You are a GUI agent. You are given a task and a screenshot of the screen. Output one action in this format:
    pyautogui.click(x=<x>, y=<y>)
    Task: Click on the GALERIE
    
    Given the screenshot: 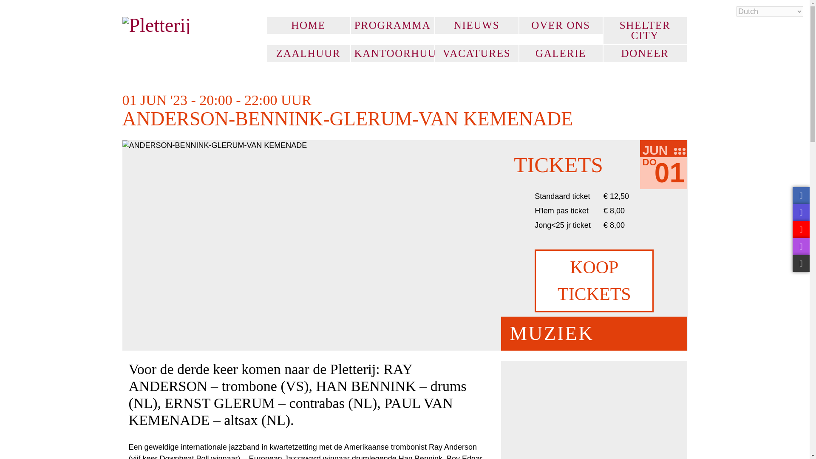 What is the action you would take?
    pyautogui.click(x=561, y=53)
    